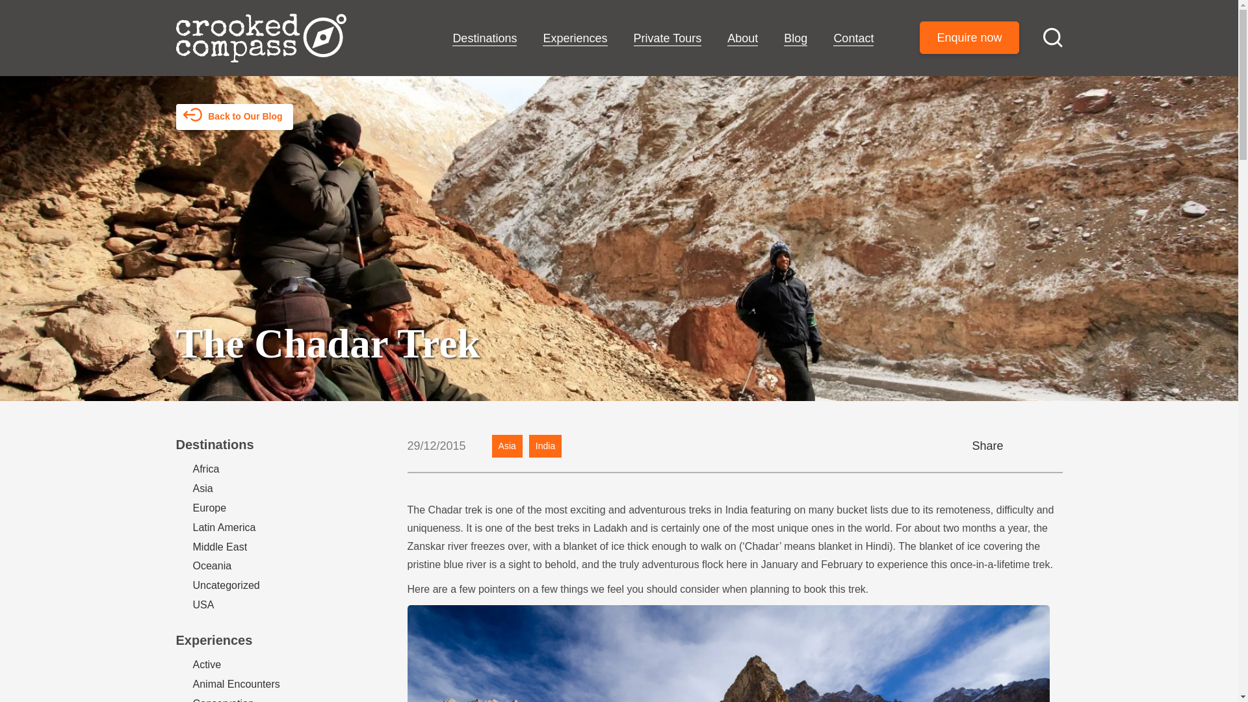 The height and width of the screenshot is (702, 1248). What do you see at coordinates (742, 39) in the screenshot?
I see `About` at bounding box center [742, 39].